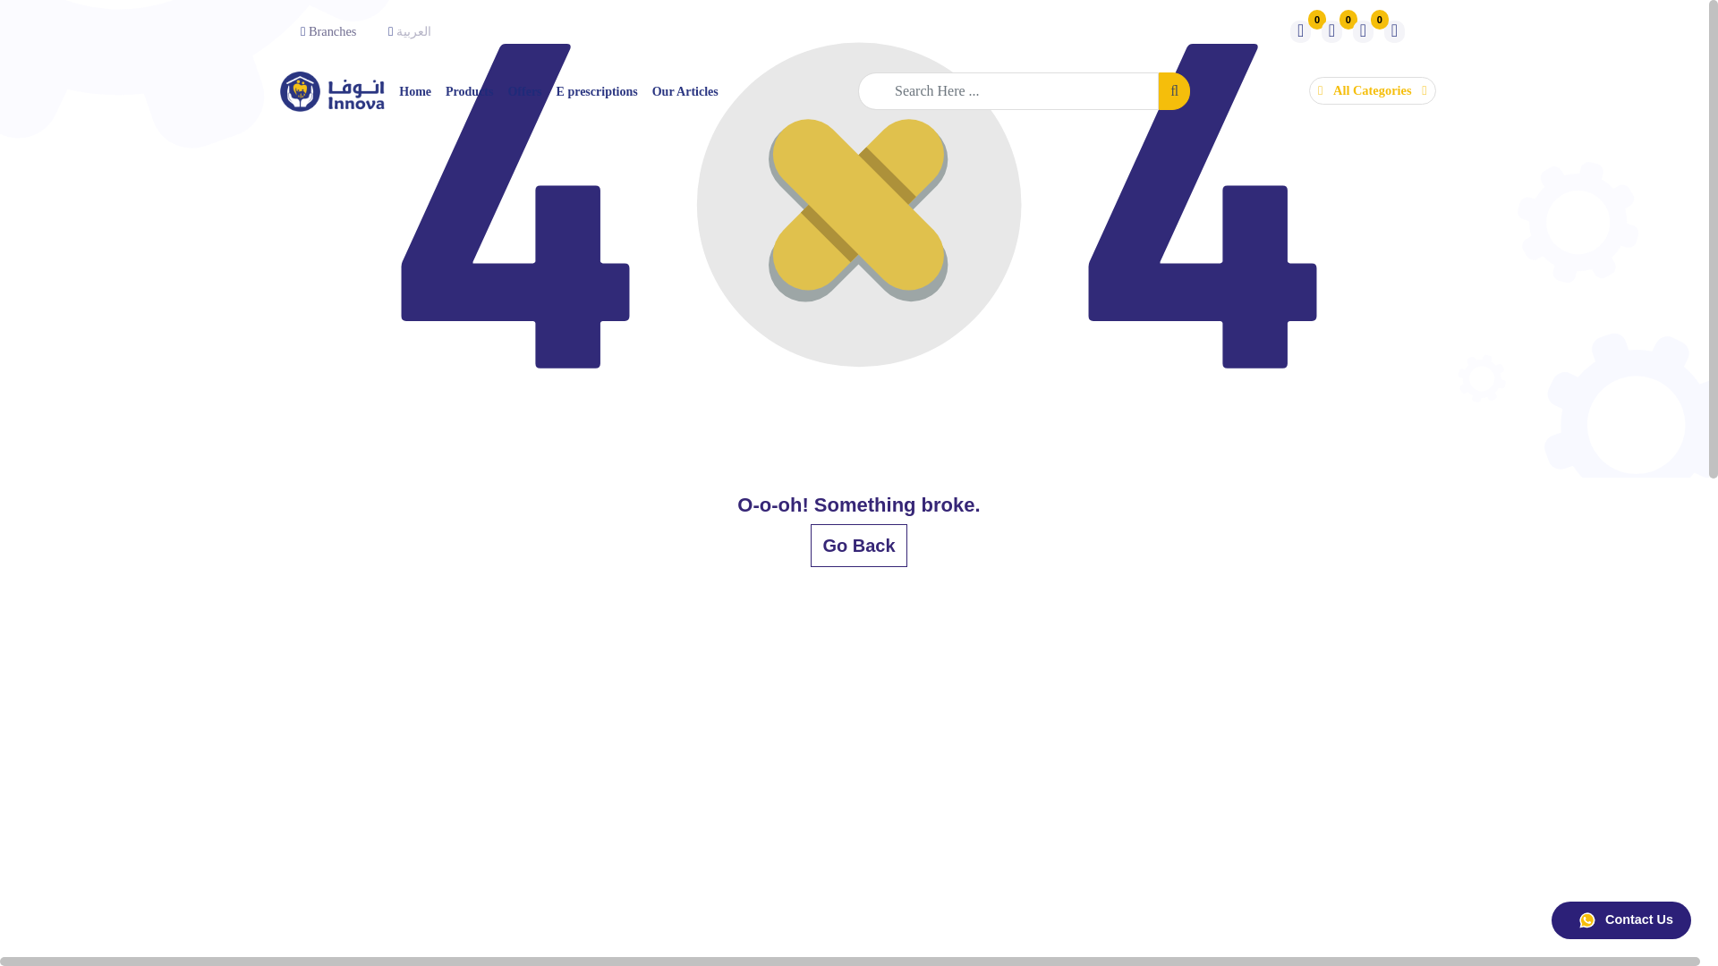 Image resolution: width=1718 pixels, height=966 pixels. Describe the element at coordinates (333, 31) in the screenshot. I see `Branches` at that location.